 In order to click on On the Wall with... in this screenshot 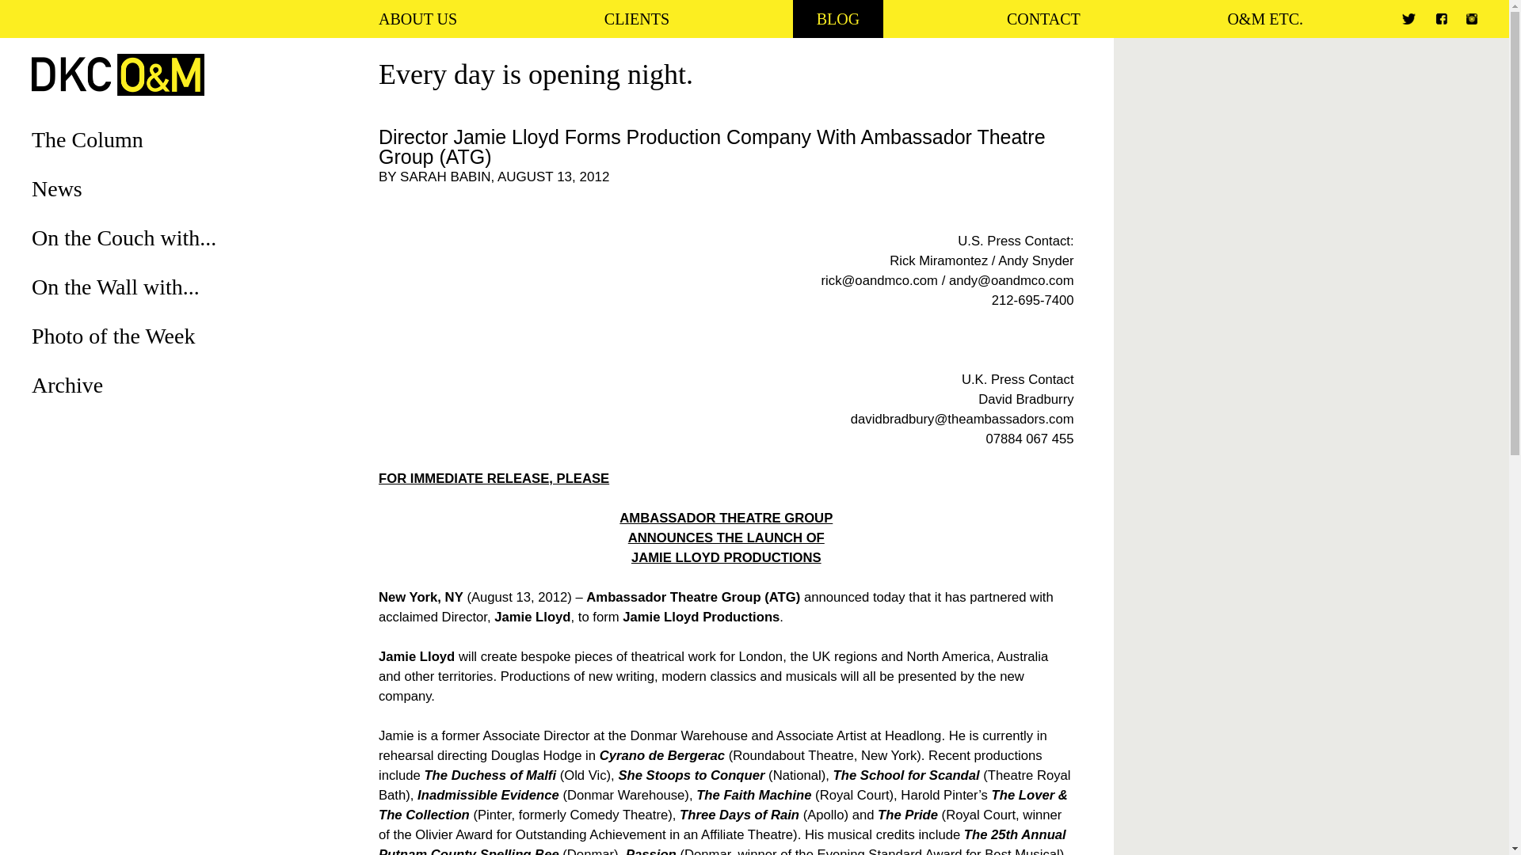, I will do `click(116, 287)`.